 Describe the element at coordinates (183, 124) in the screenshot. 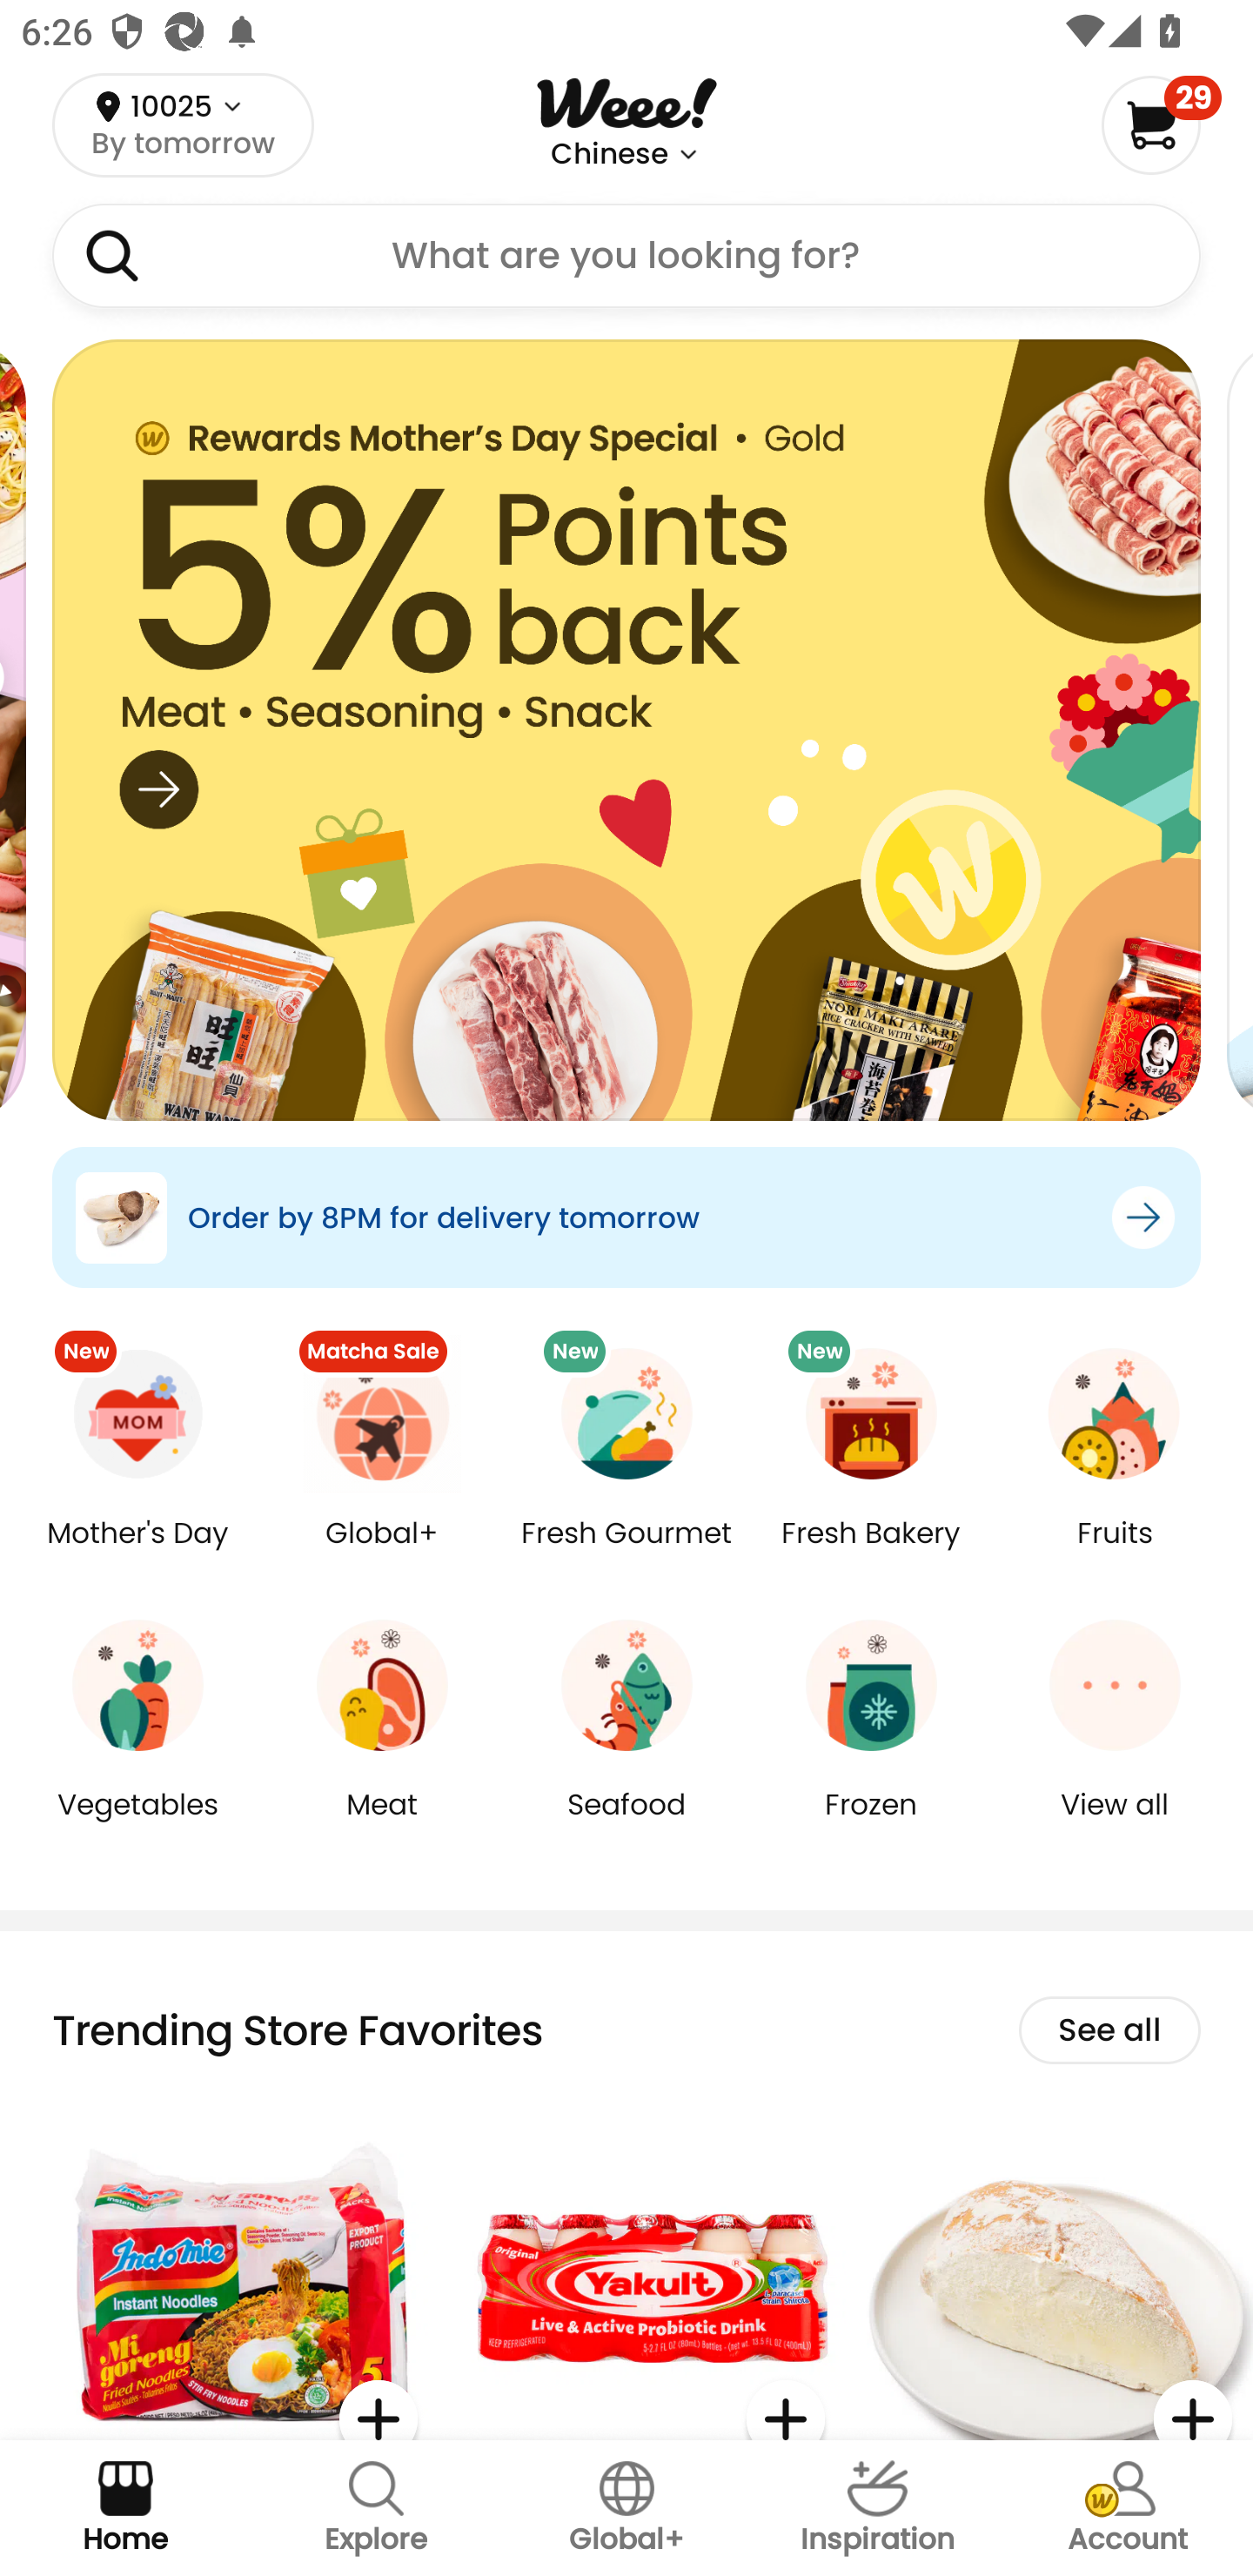

I see `10025 By tomorrow` at that location.